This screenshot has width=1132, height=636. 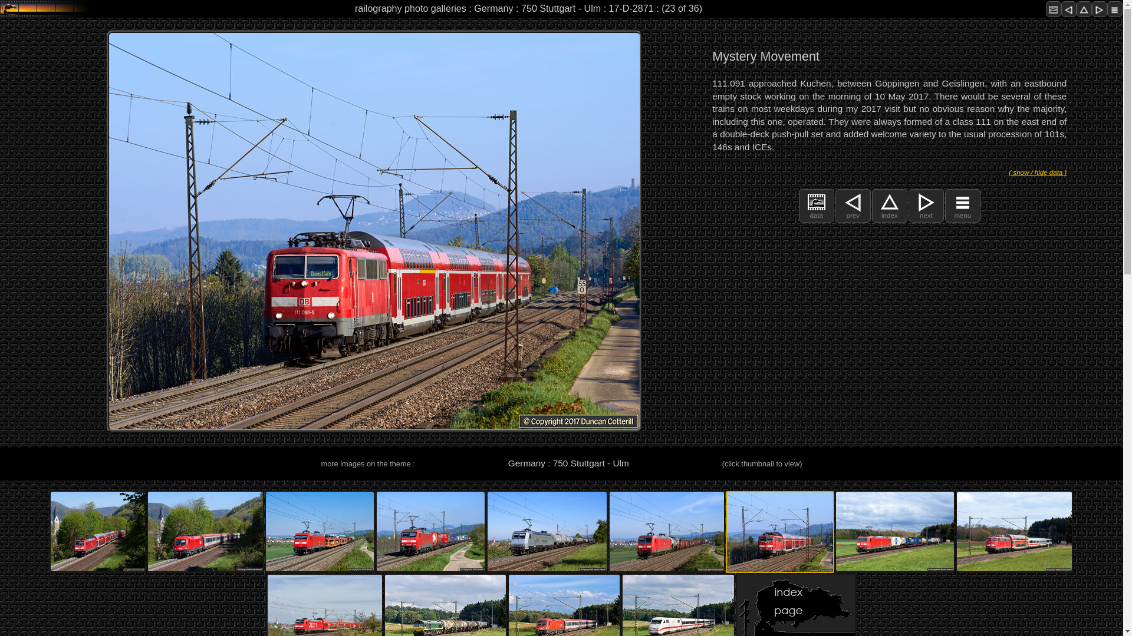 What do you see at coordinates (816, 214) in the screenshot?
I see `data` at bounding box center [816, 214].